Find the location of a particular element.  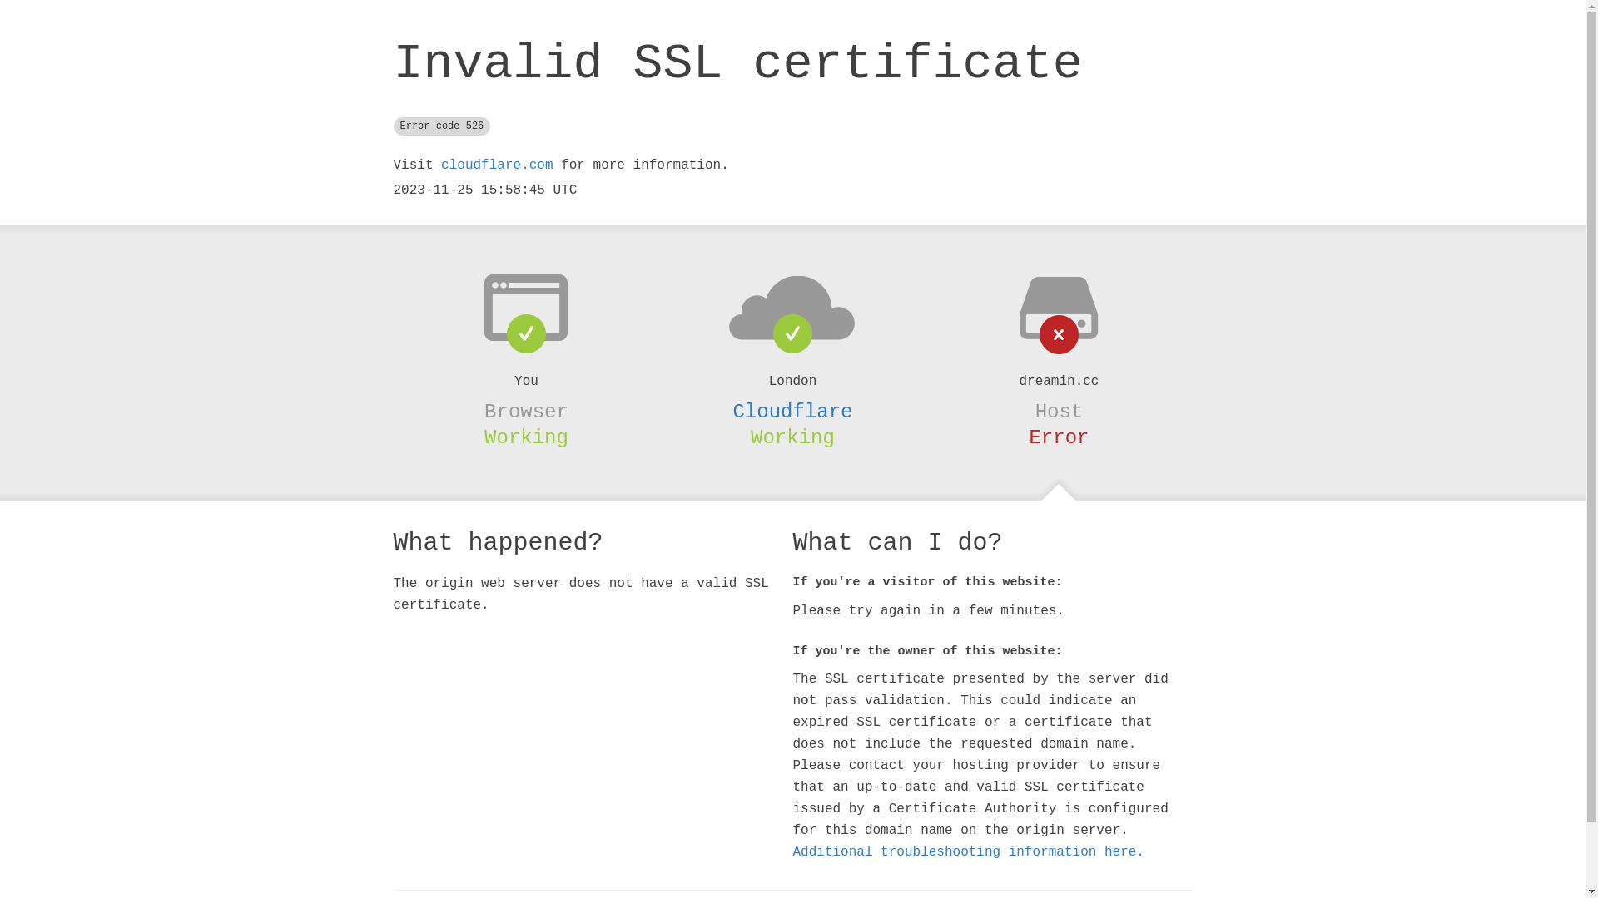

Additional troubleshooting information here. is located at coordinates (968, 852).